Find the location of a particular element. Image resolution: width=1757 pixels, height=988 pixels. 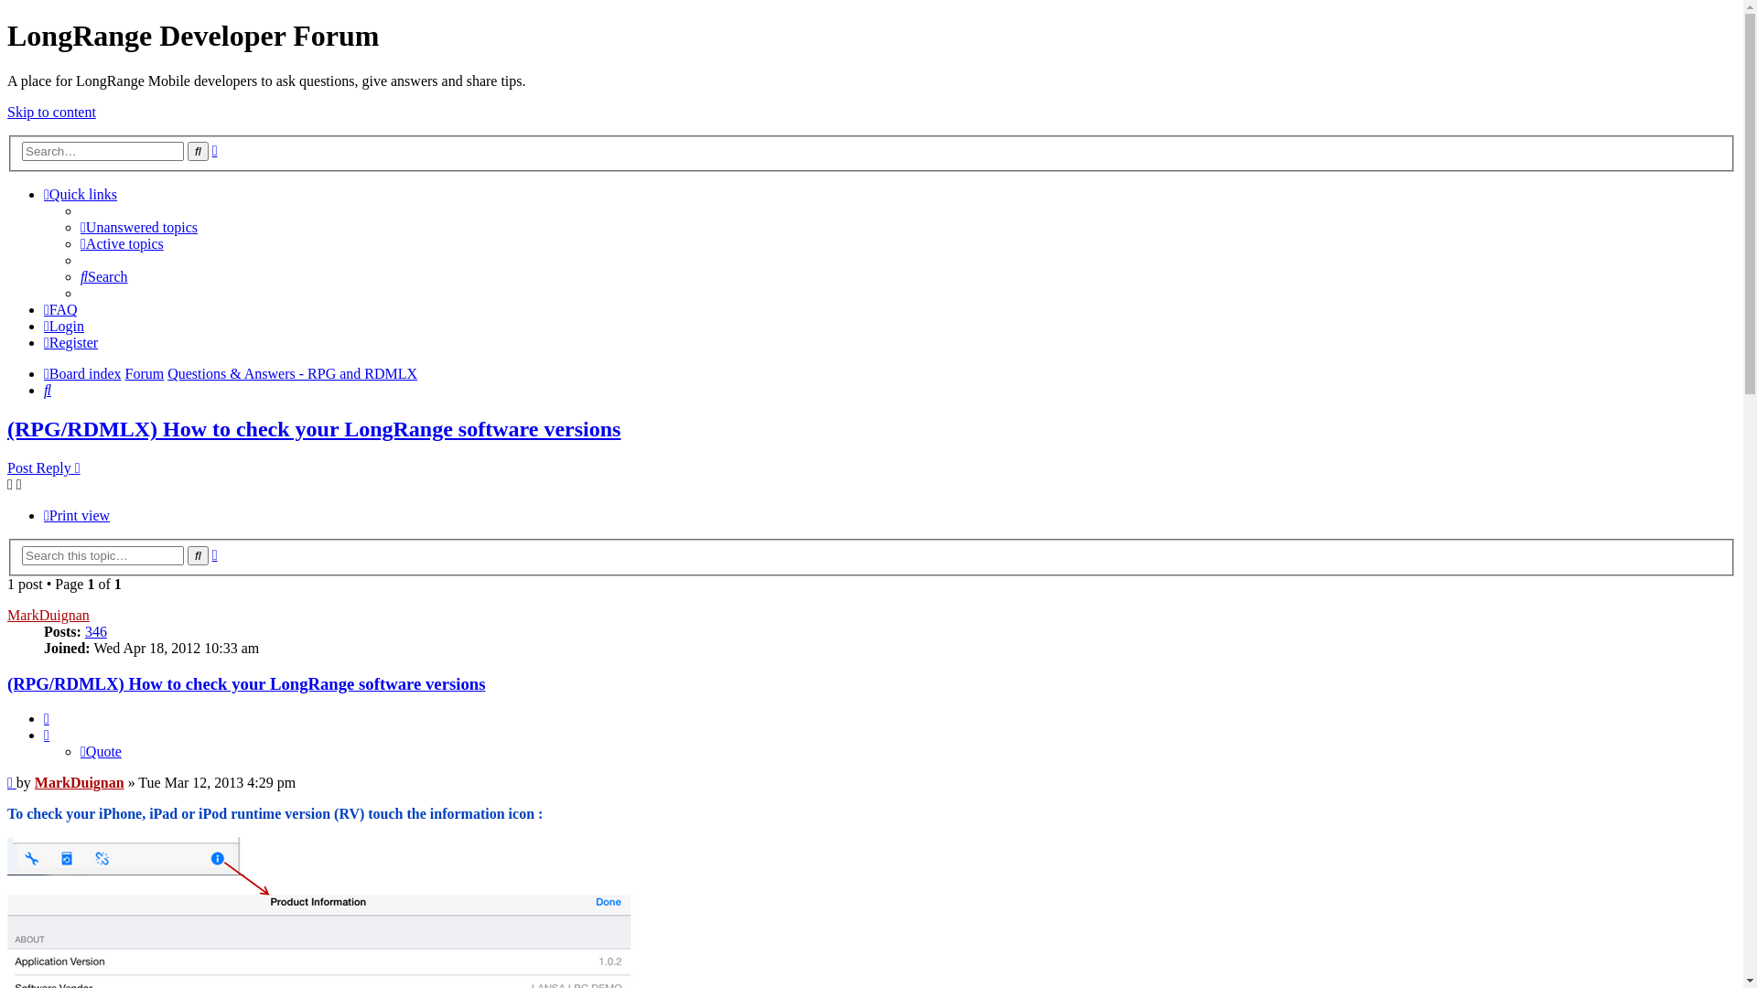

Search is located at coordinates (198, 556).